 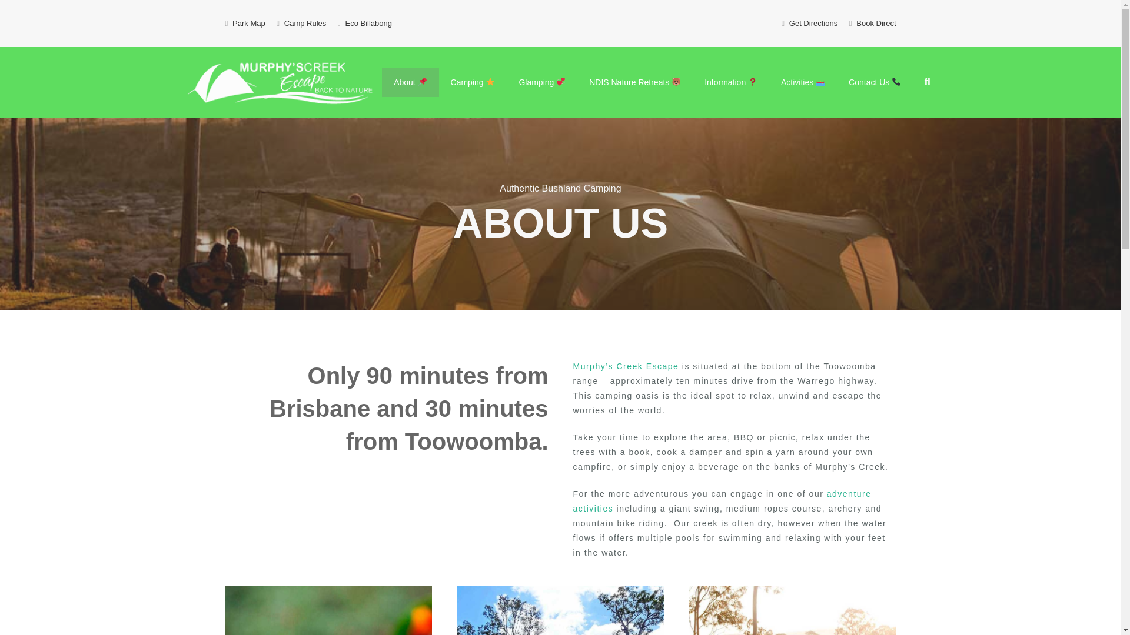 I want to click on Eco Billabong, so click(x=368, y=24).